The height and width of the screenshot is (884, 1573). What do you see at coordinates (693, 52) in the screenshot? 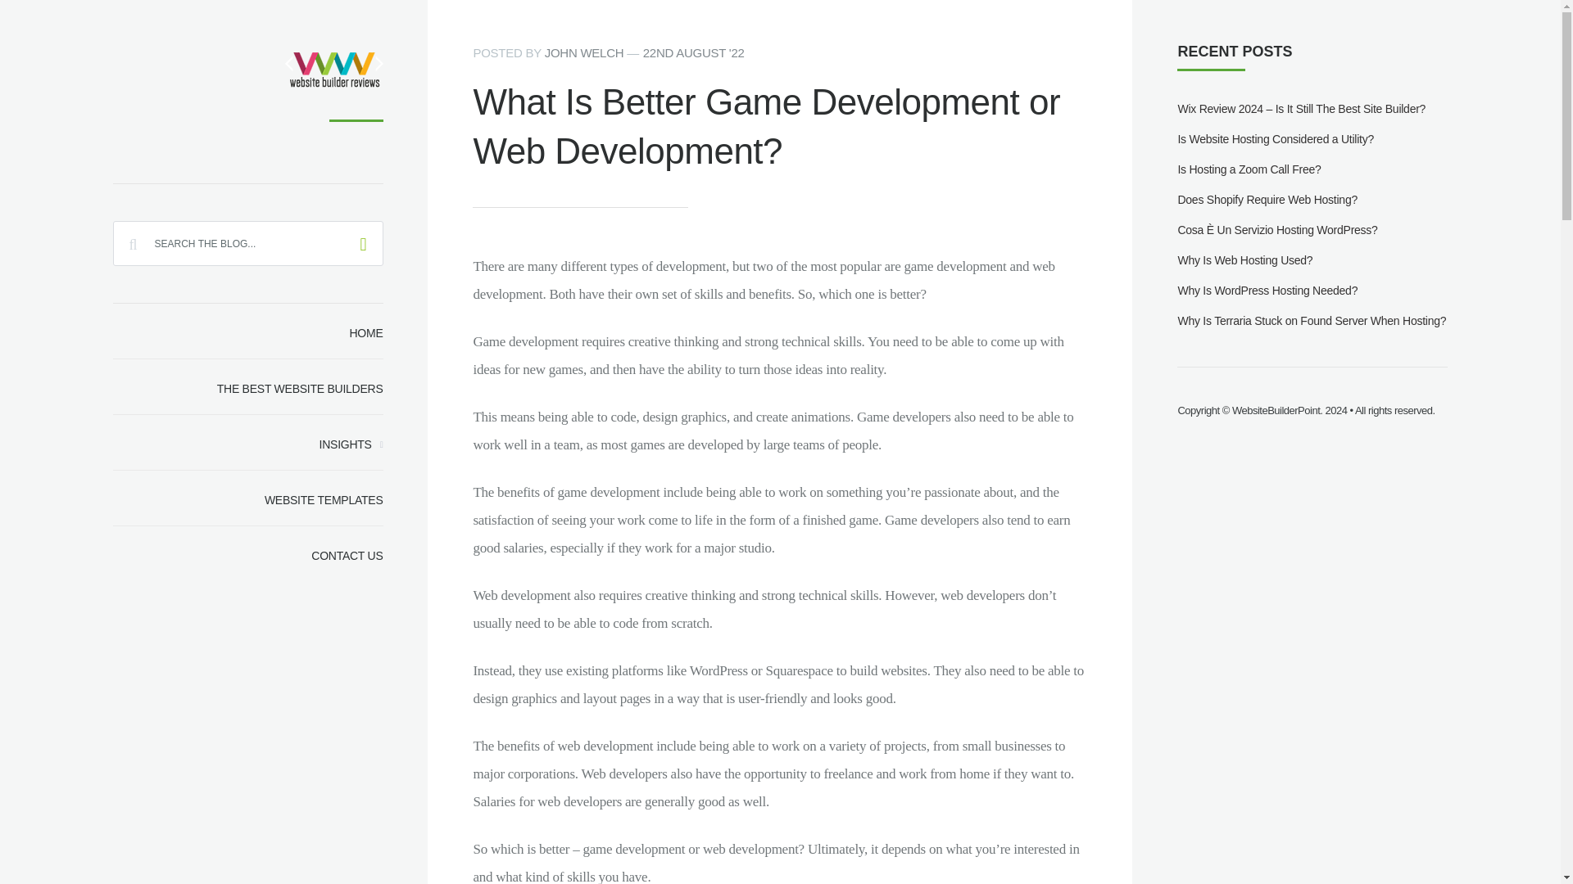
I see `22ND AUGUST '22` at bounding box center [693, 52].